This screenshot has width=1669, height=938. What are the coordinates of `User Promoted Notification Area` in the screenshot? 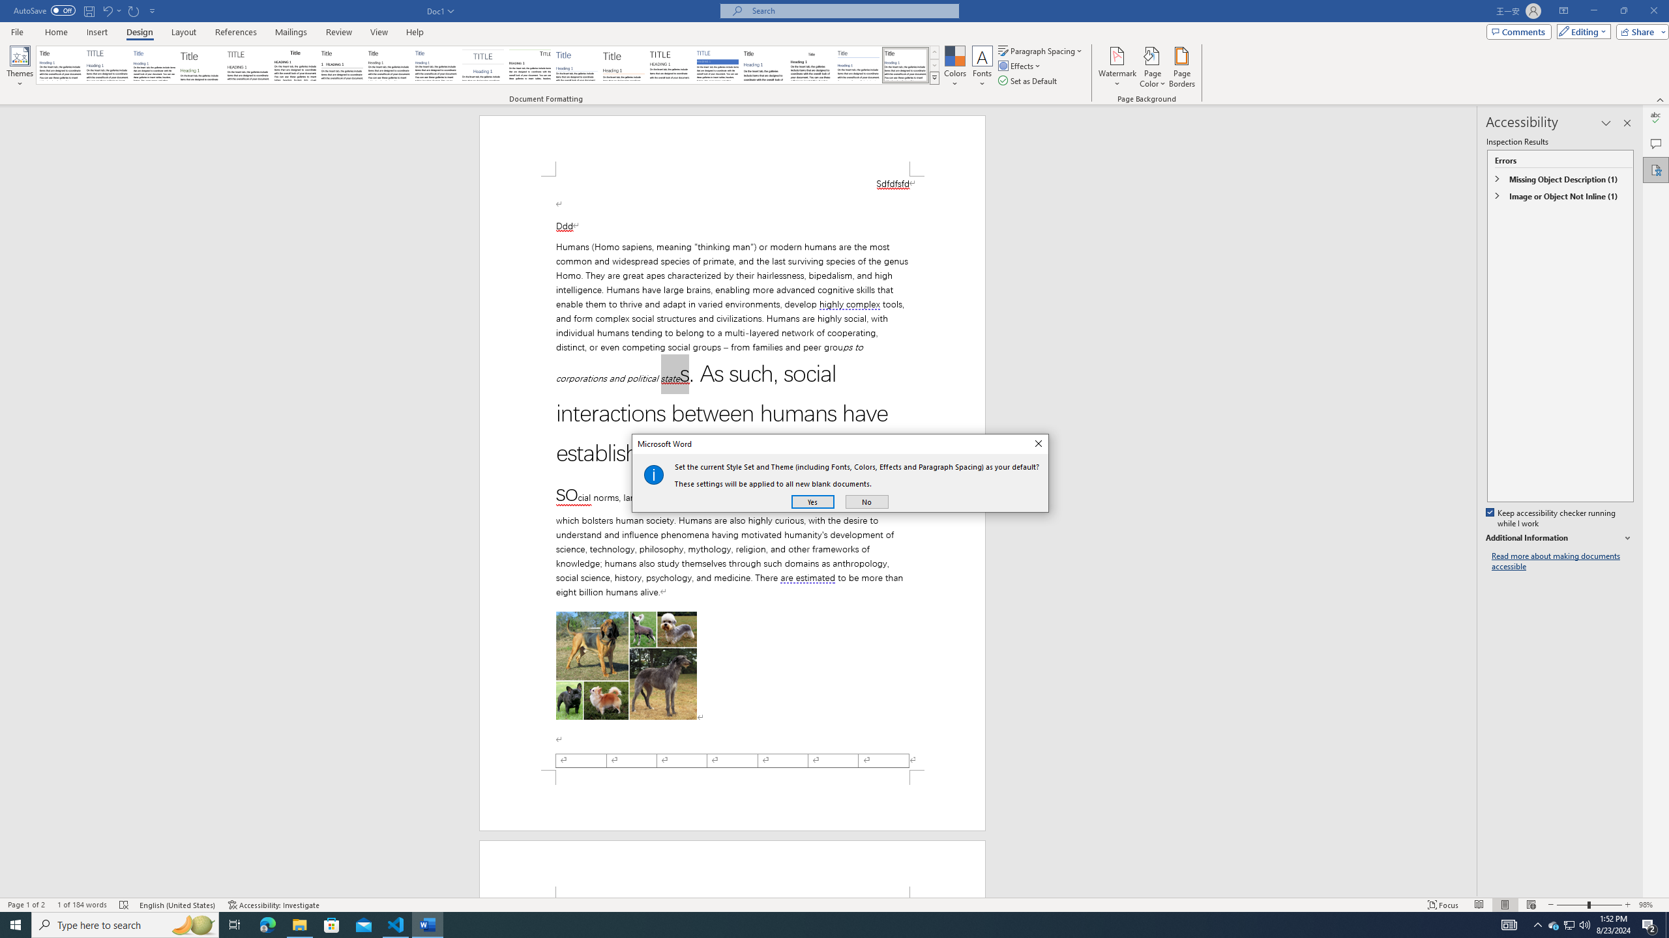 It's located at (1569, 925).